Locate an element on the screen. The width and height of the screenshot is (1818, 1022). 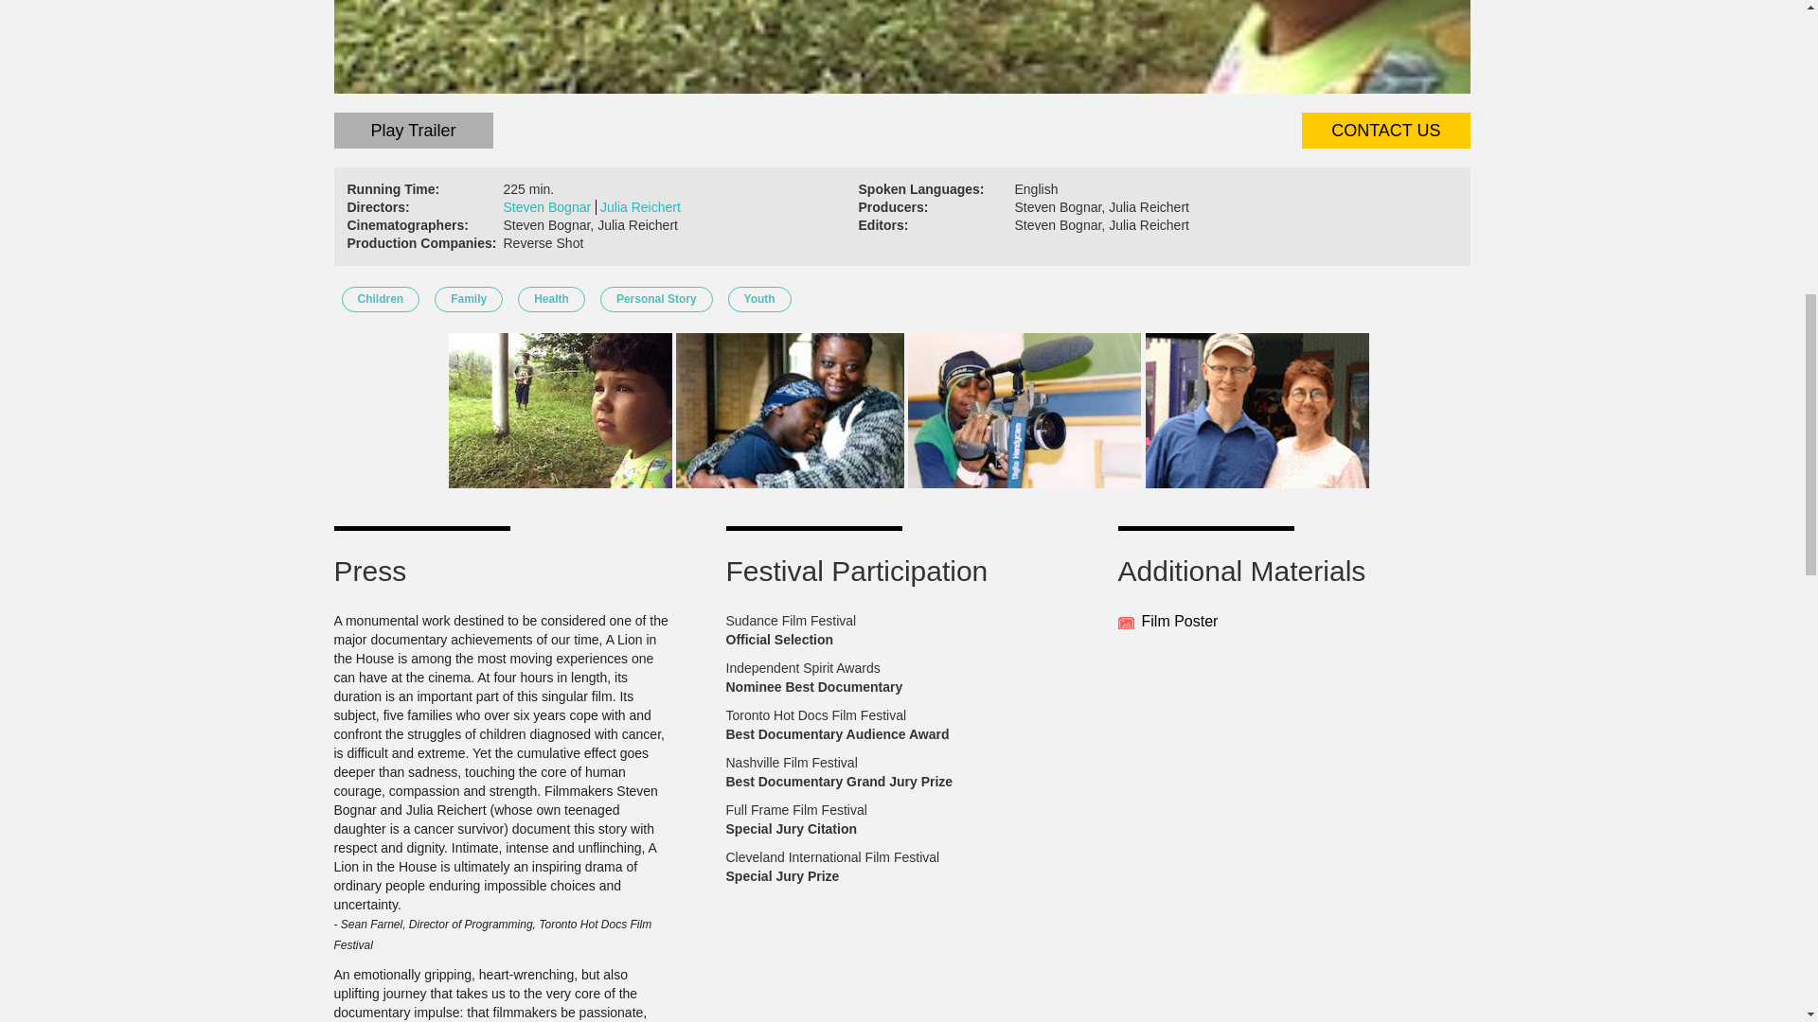
Children is located at coordinates (381, 299).